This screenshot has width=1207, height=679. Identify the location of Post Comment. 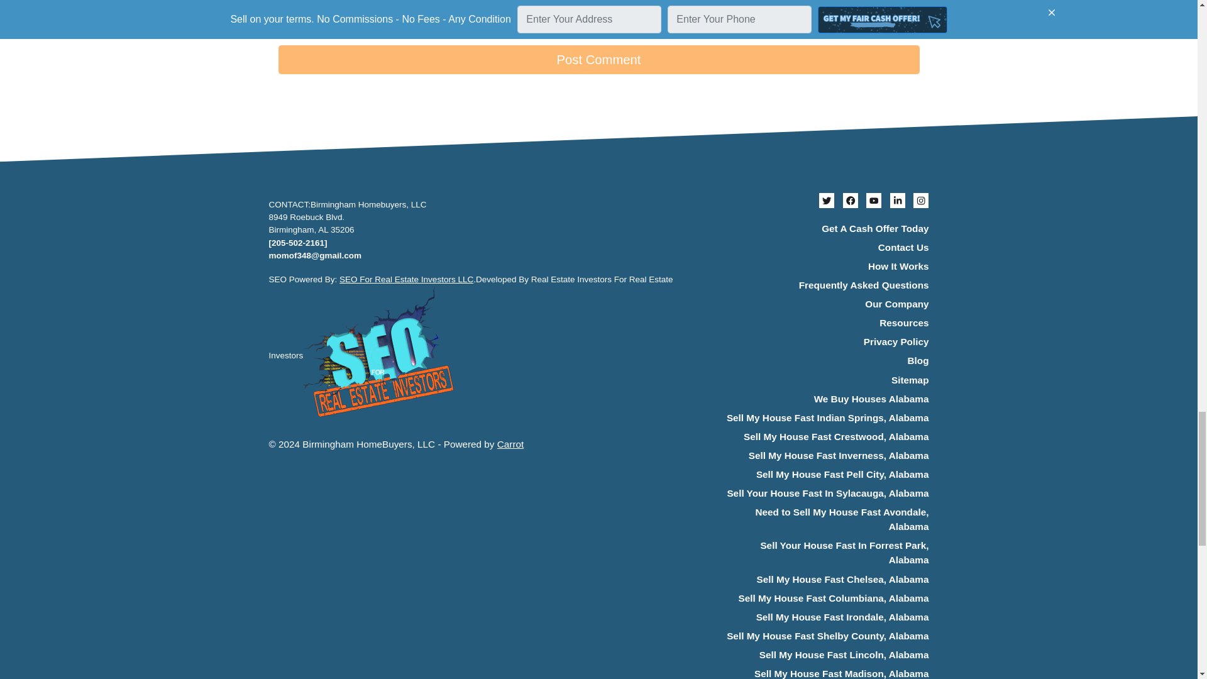
(598, 59).